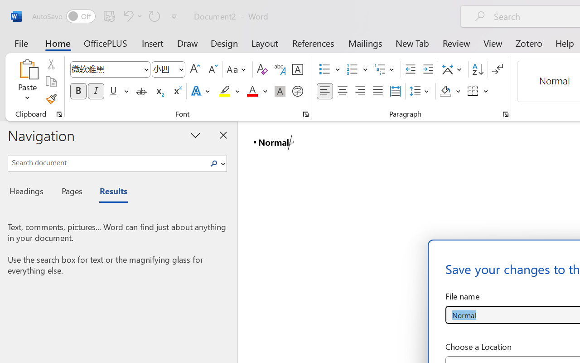  What do you see at coordinates (357, 69) in the screenshot?
I see `Numbering` at bounding box center [357, 69].